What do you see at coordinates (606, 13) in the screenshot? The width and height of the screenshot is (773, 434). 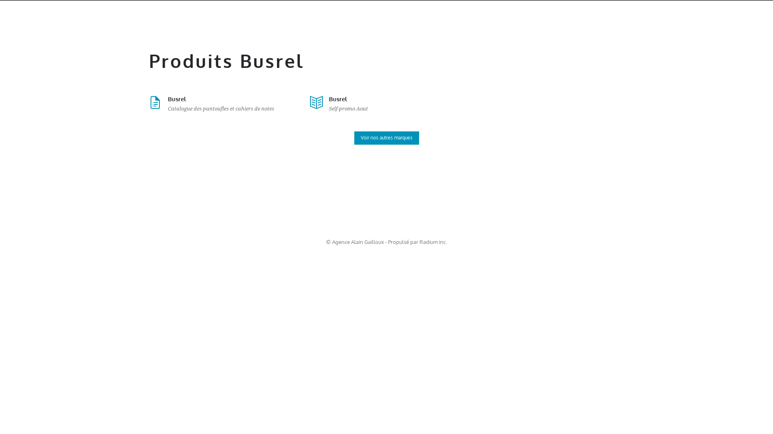 I see `NOS MARQUES` at bounding box center [606, 13].